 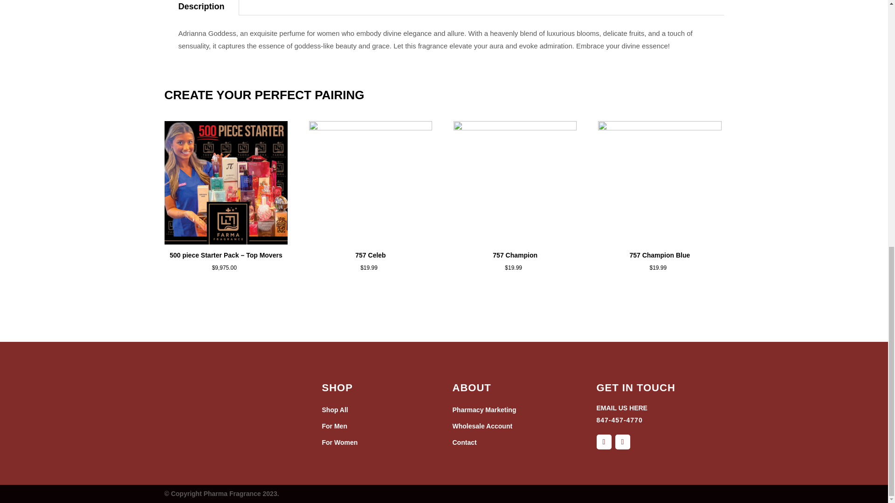 I want to click on For Women, so click(x=339, y=442).